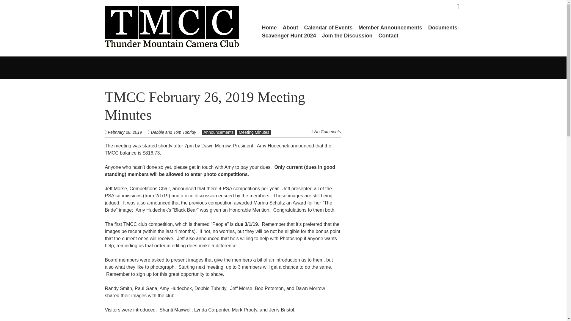  Describe the element at coordinates (388, 36) in the screenshot. I see `Contact` at that location.